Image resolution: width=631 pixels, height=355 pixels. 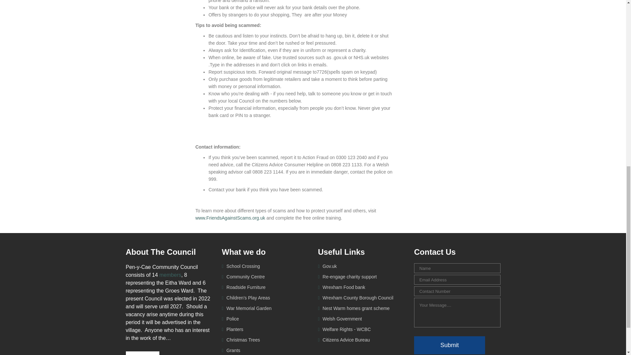 What do you see at coordinates (245, 276) in the screenshot?
I see `Community Centre` at bounding box center [245, 276].